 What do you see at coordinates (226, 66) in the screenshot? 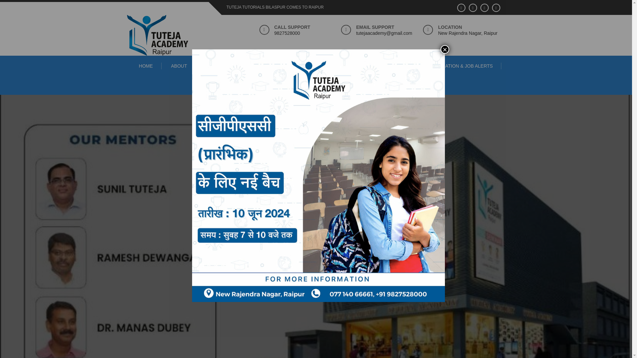
I see `OUR BRANCHES` at bounding box center [226, 66].